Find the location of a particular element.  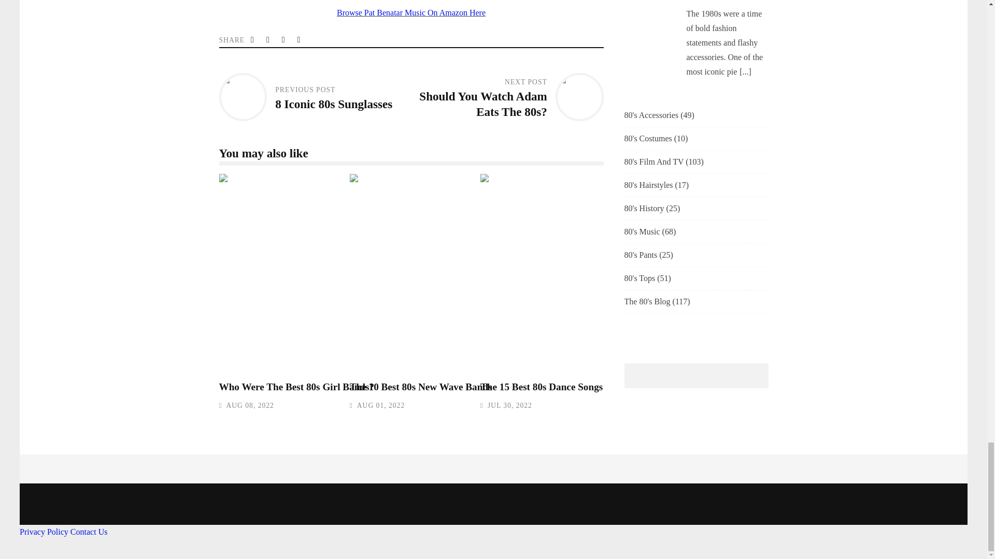

The 15 Best 80s Dance Songs is located at coordinates (630, 273).